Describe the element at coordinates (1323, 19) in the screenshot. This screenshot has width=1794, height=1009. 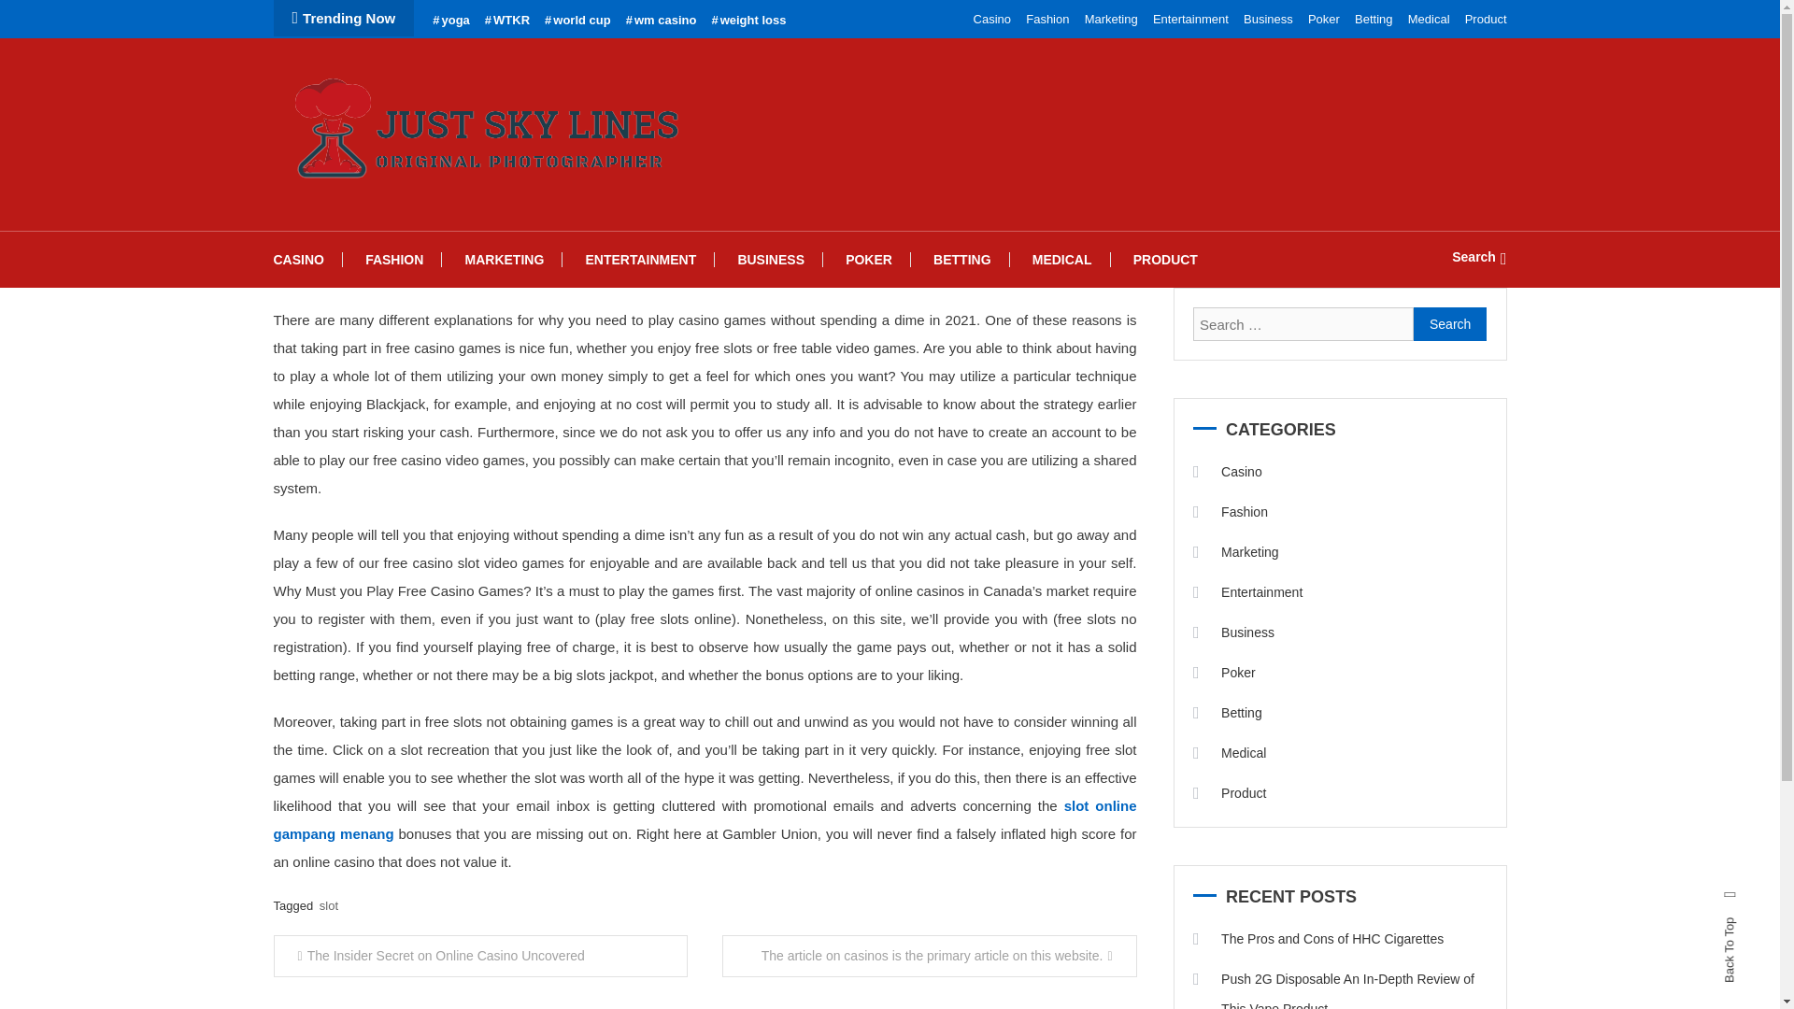
I see `Poker` at that location.